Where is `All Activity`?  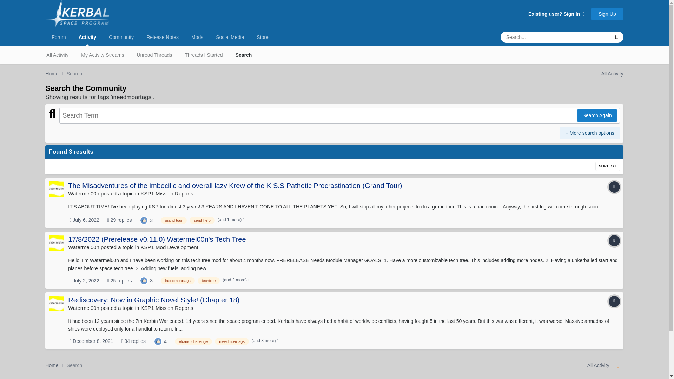
All Activity is located at coordinates (57, 55).